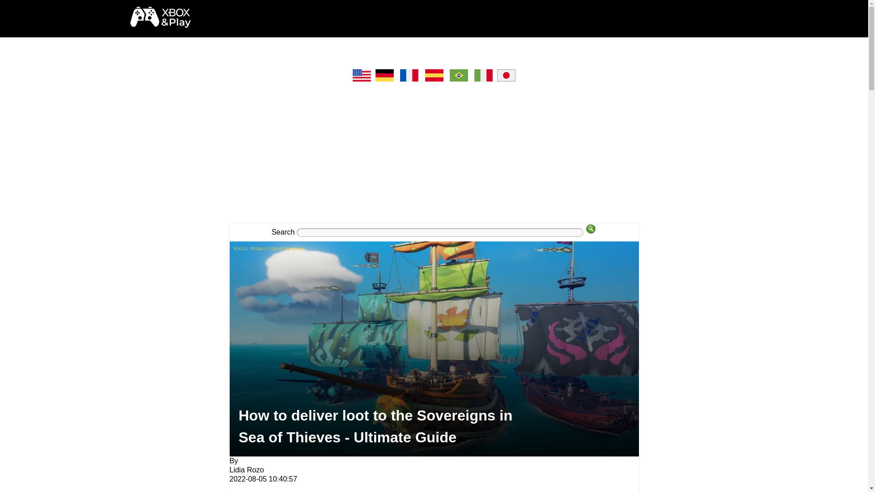  Describe the element at coordinates (362, 79) in the screenshot. I see `Xbox Play games English` at that location.